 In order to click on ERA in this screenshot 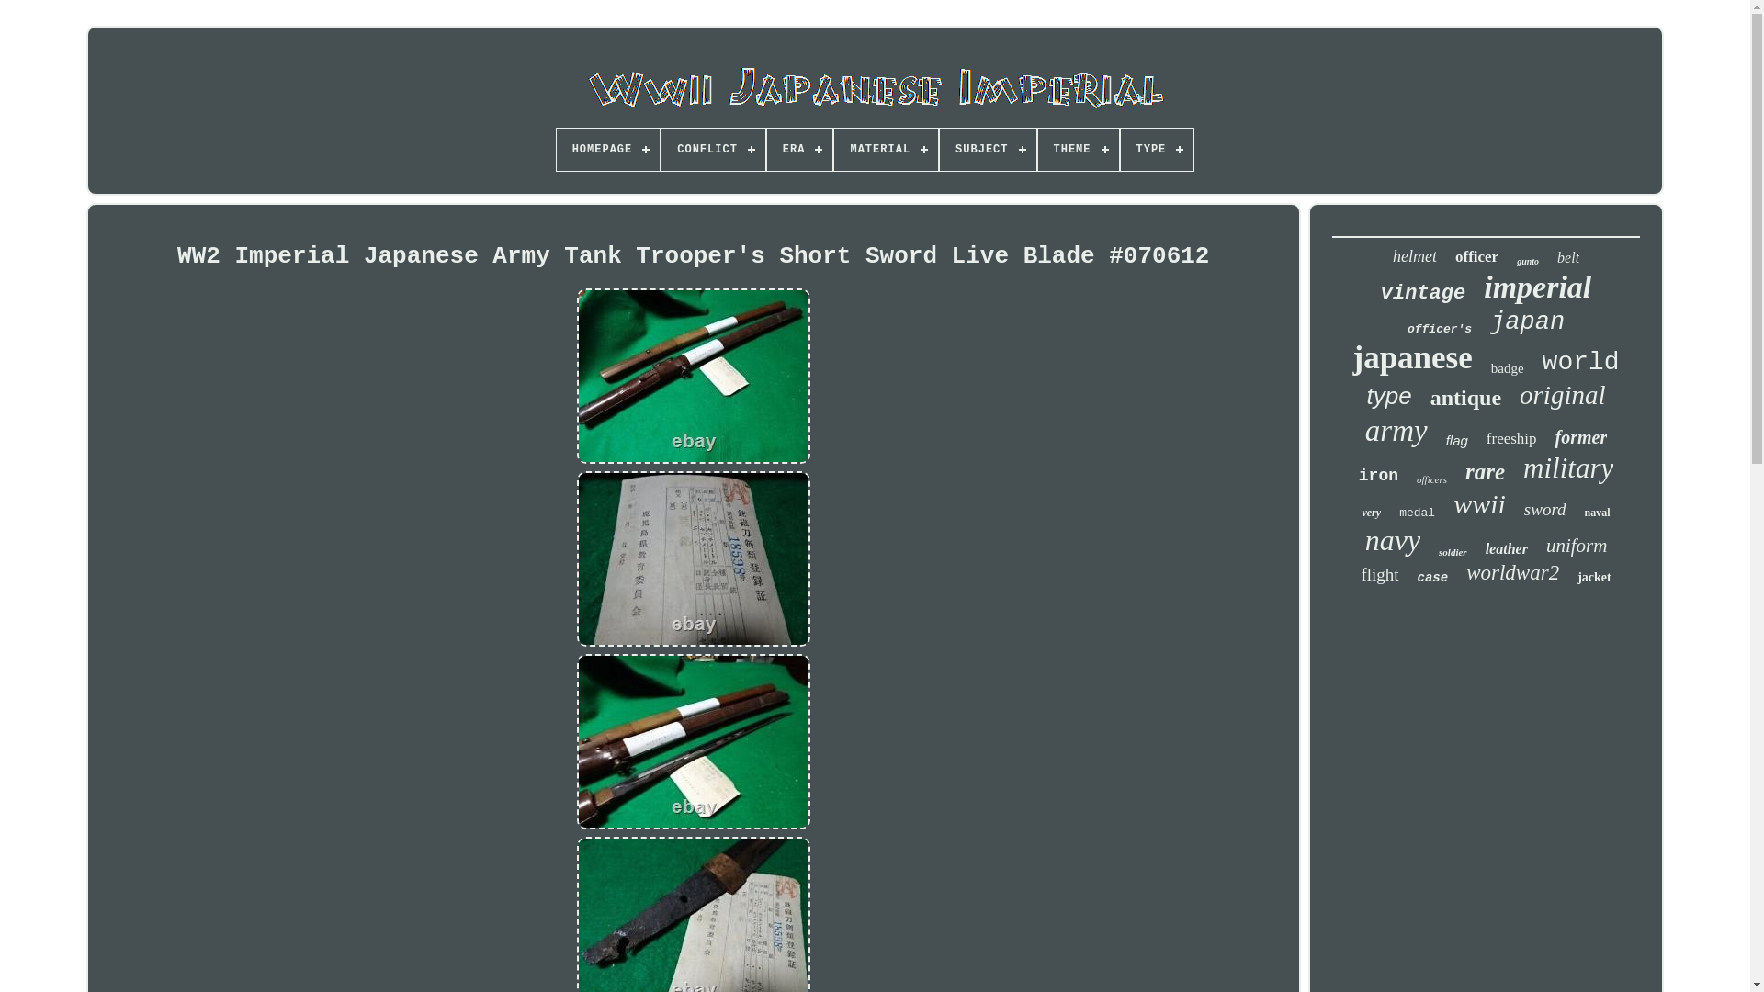, I will do `click(799, 149)`.